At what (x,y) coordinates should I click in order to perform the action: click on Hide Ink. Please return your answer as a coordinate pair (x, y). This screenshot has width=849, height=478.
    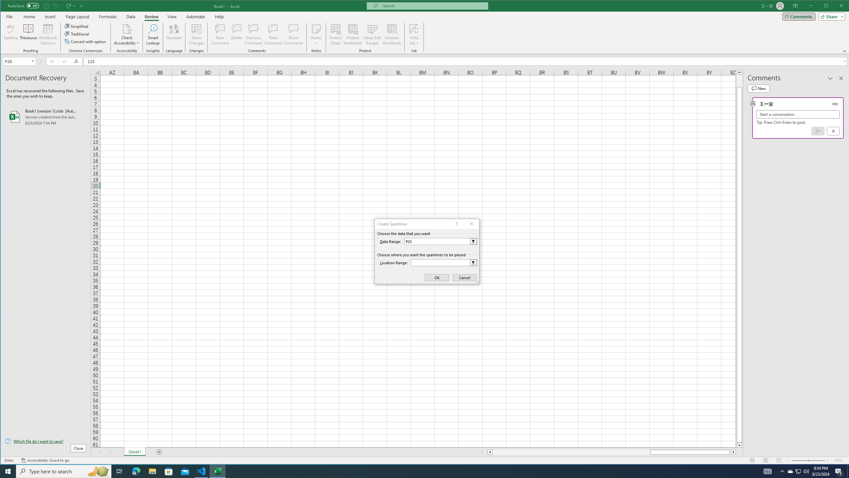
    Looking at the image, I should click on (414, 29).